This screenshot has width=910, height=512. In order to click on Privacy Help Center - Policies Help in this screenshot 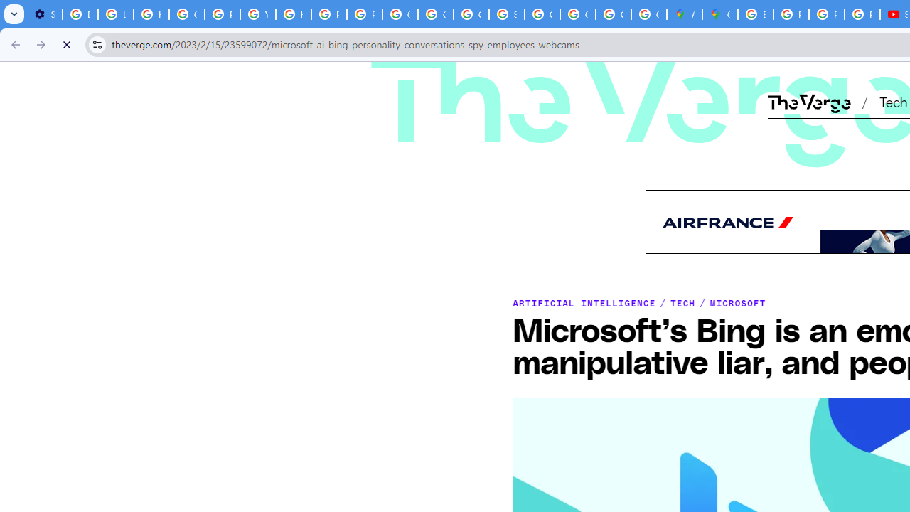, I will do `click(791, 14)`.